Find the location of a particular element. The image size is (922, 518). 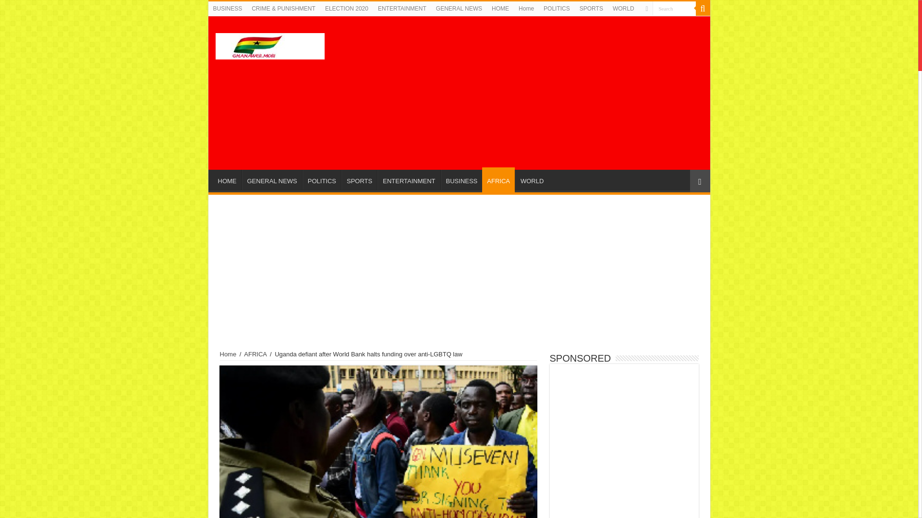

GENERAL NEWS is located at coordinates (272, 180).